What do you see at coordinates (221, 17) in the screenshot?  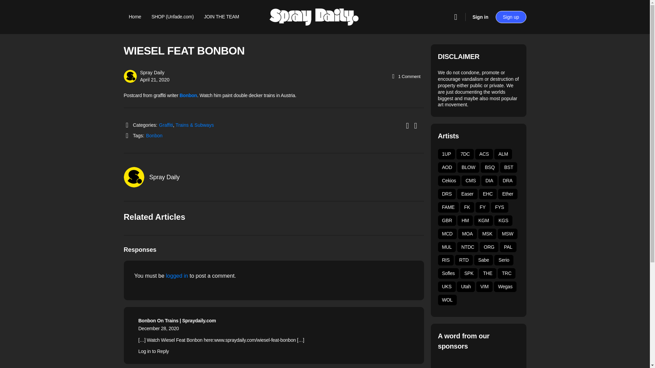 I see `JOIN THE TEAM` at bounding box center [221, 17].